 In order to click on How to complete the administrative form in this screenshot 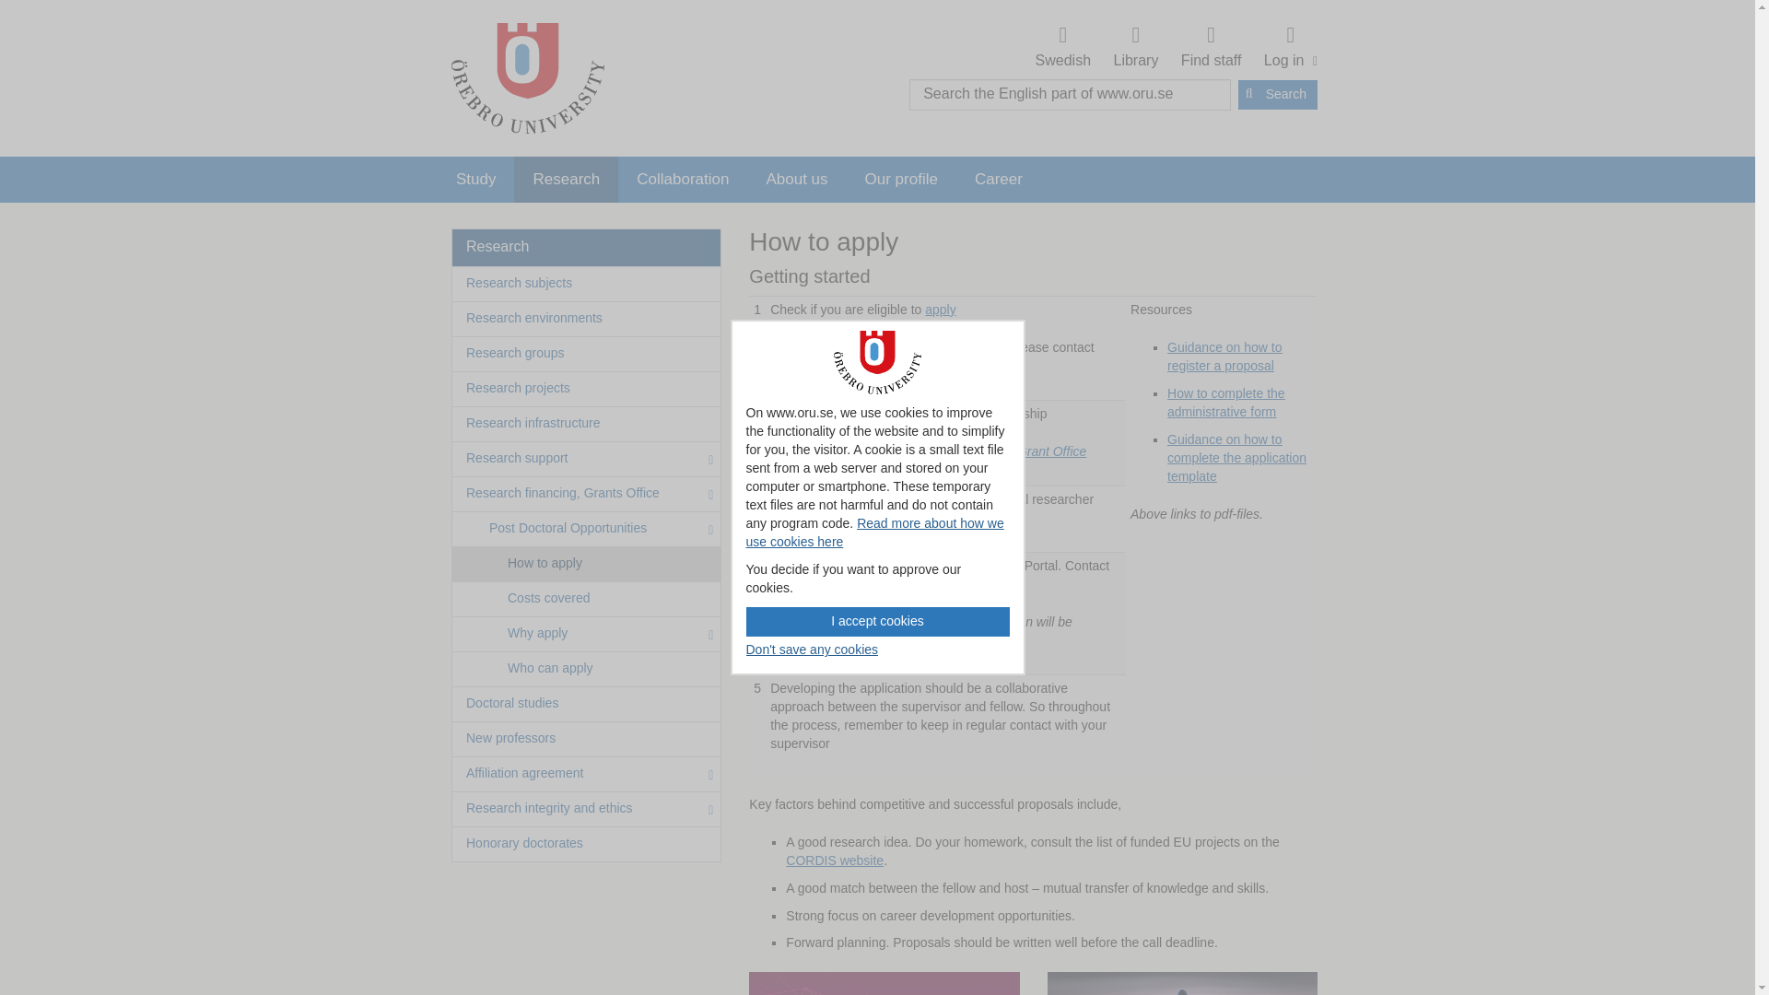, I will do `click(1226, 402)`.